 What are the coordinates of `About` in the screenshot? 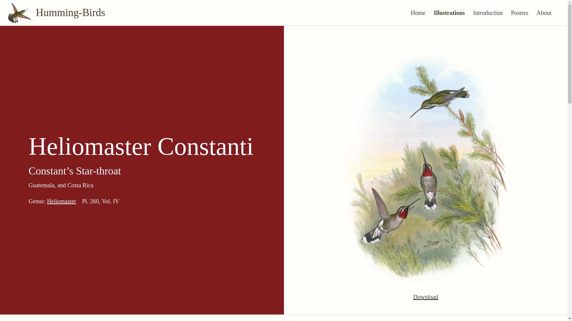 It's located at (544, 12).